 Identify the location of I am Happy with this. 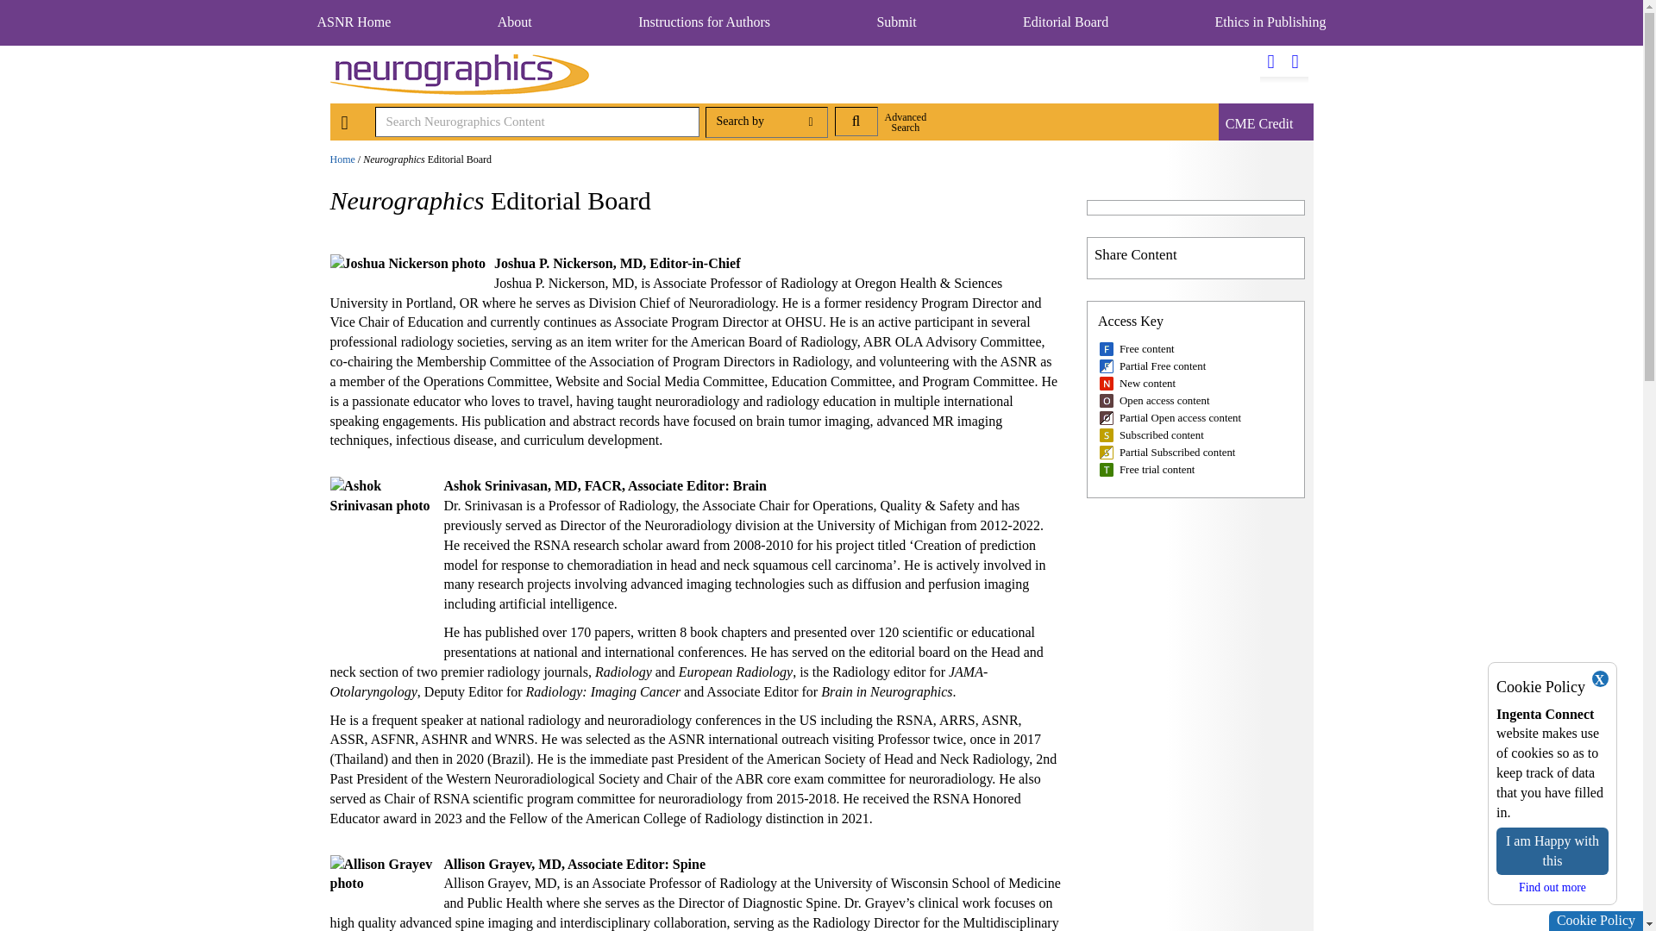
(1552, 852).